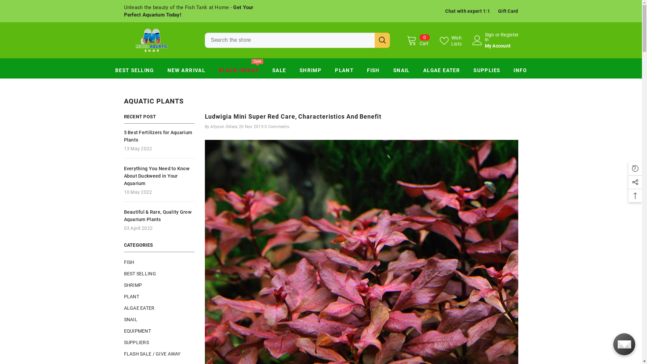 This screenshot has width=647, height=364. I want to click on Wish Lists, so click(455, 40).